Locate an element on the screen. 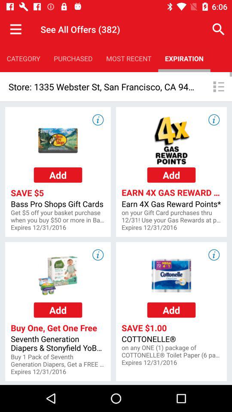 The width and height of the screenshot is (232, 412). select store 1335 webster item is located at coordinates (102, 87).